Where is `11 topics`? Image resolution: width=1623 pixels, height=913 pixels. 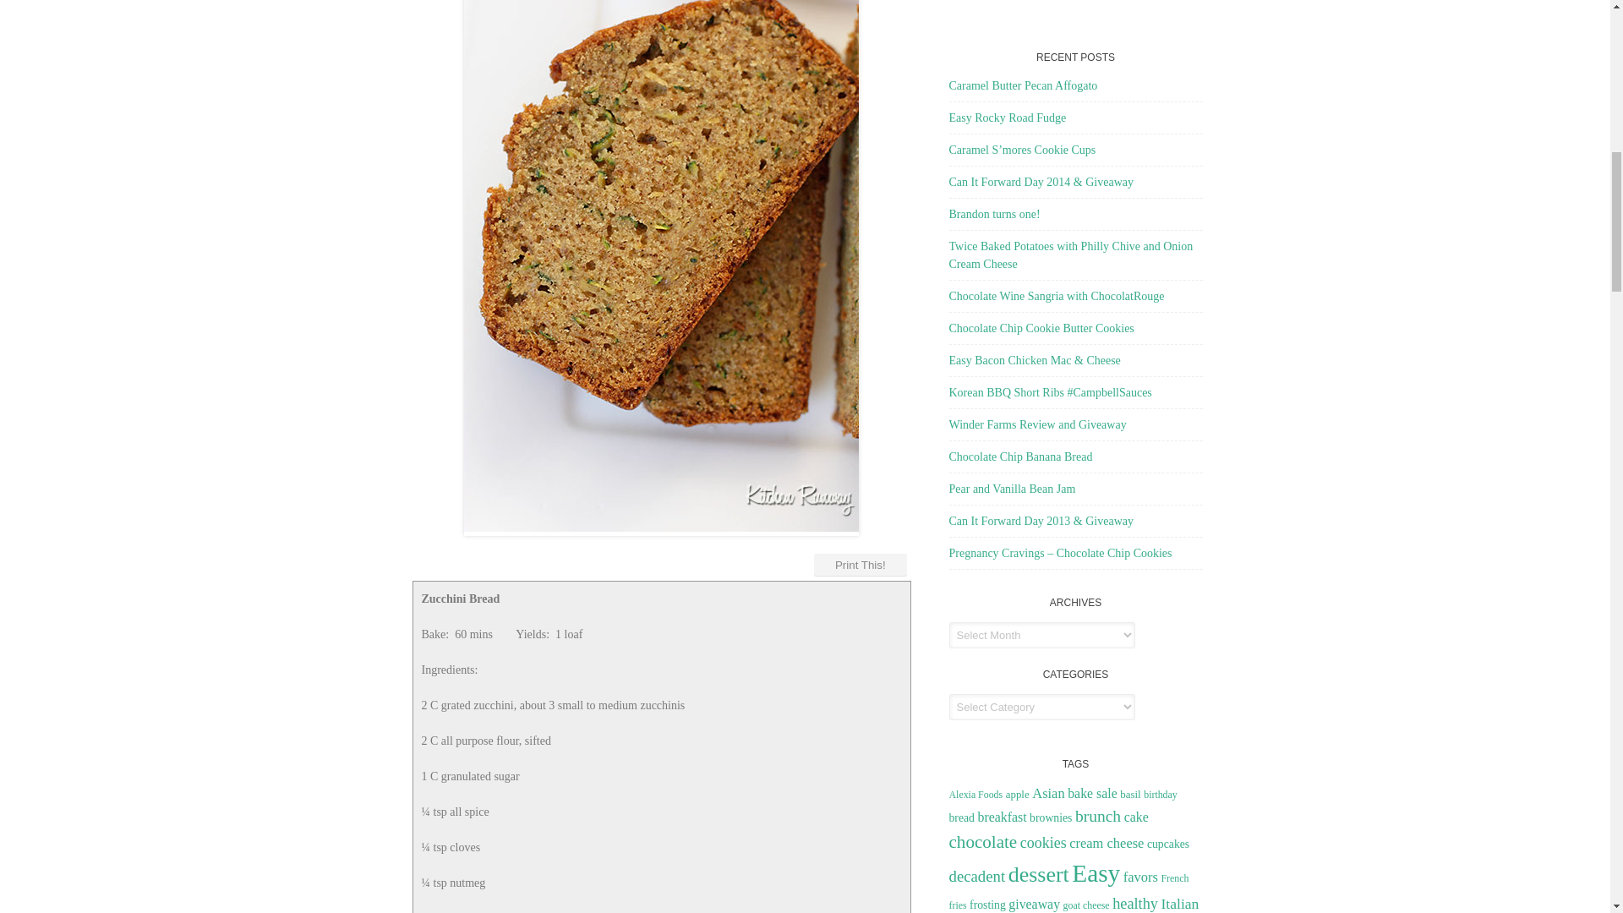
11 topics is located at coordinates (1048, 793).